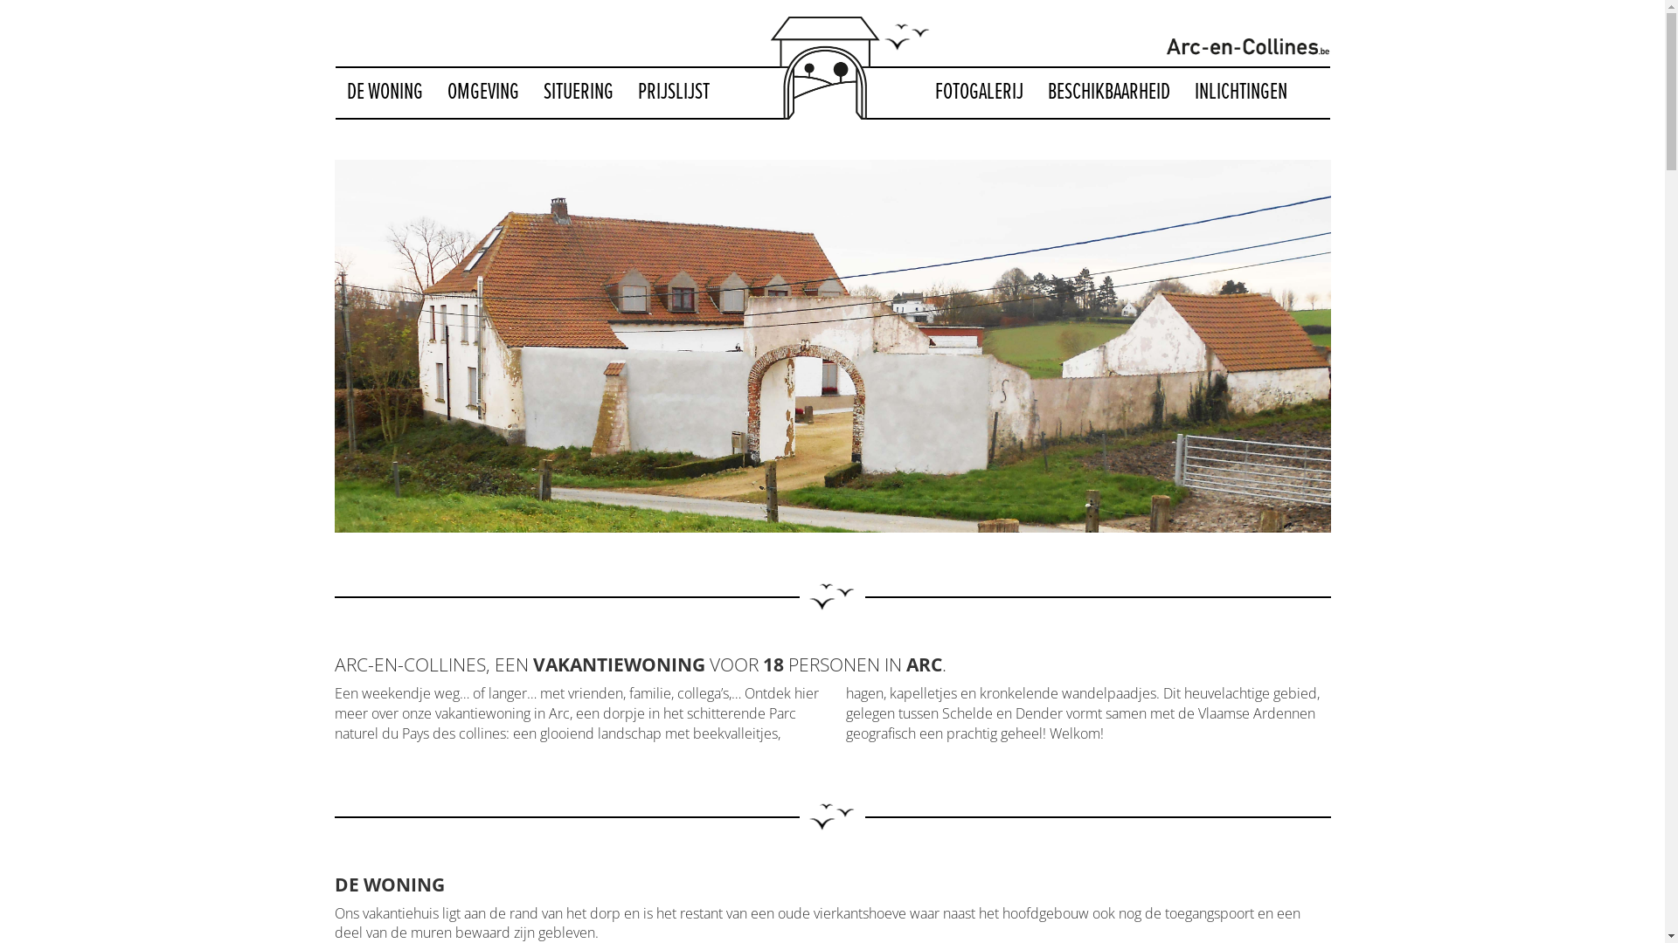  What do you see at coordinates (1109, 93) in the screenshot?
I see `BESCHIKBAARHEID` at bounding box center [1109, 93].